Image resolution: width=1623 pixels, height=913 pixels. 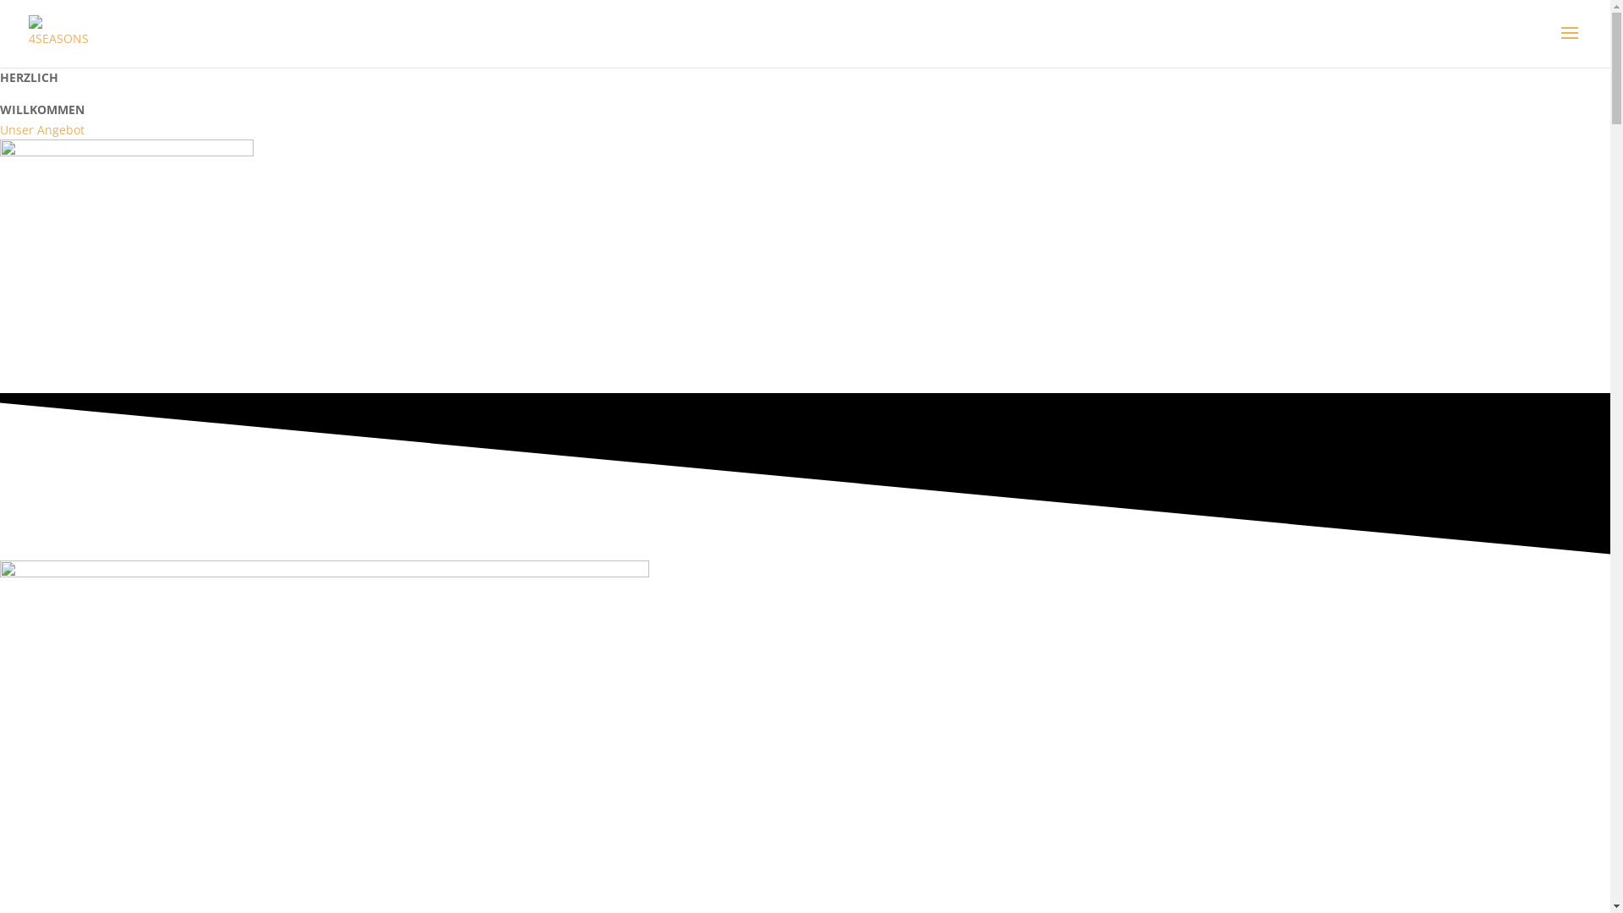 What do you see at coordinates (42, 130) in the screenshot?
I see `Unser Angebot` at bounding box center [42, 130].